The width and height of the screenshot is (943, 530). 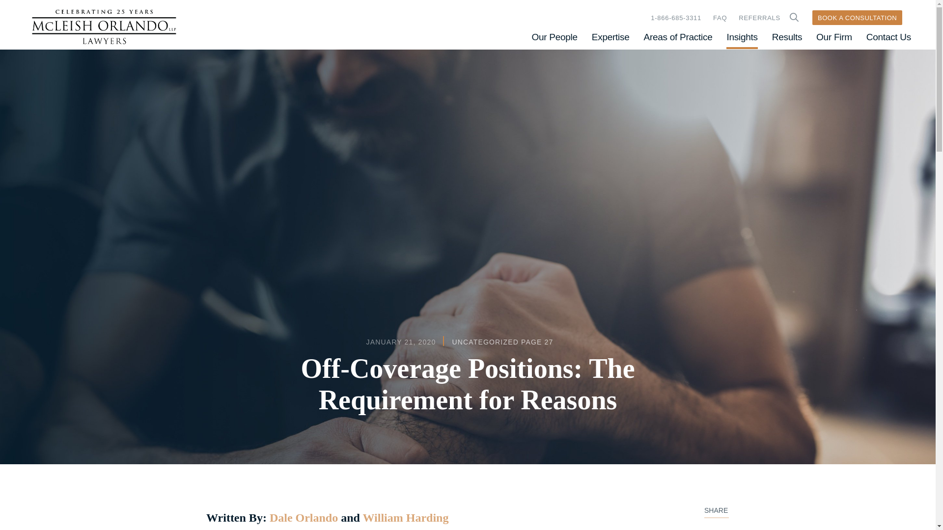 What do you see at coordinates (678, 37) in the screenshot?
I see `Areas of Practice` at bounding box center [678, 37].